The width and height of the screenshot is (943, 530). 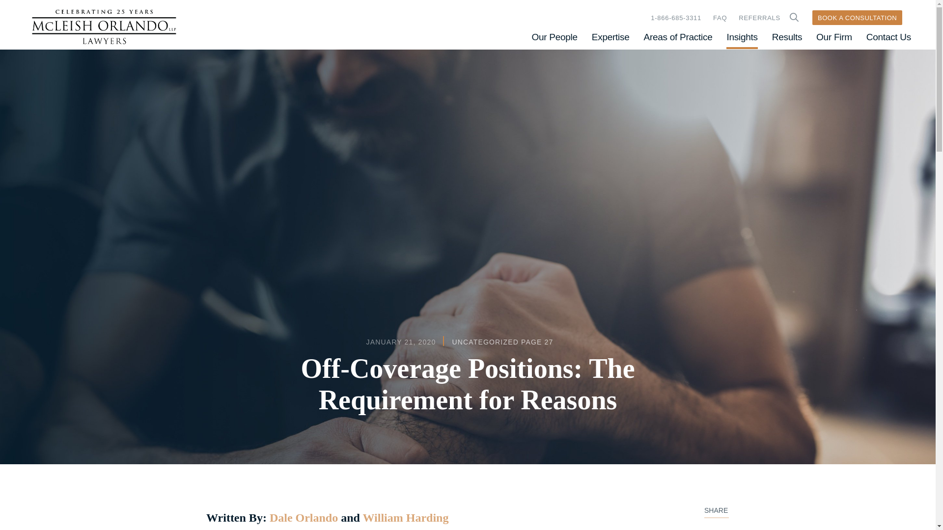 What do you see at coordinates (678, 37) in the screenshot?
I see `Areas of Practice` at bounding box center [678, 37].